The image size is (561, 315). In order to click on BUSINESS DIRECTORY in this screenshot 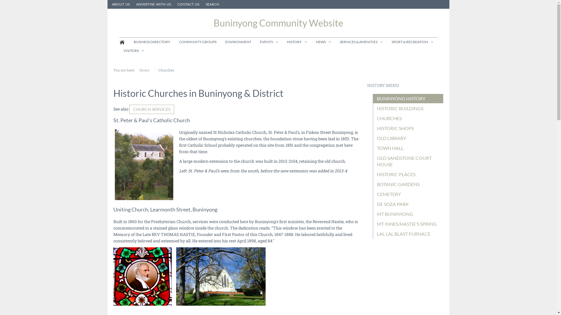, I will do `click(152, 42)`.